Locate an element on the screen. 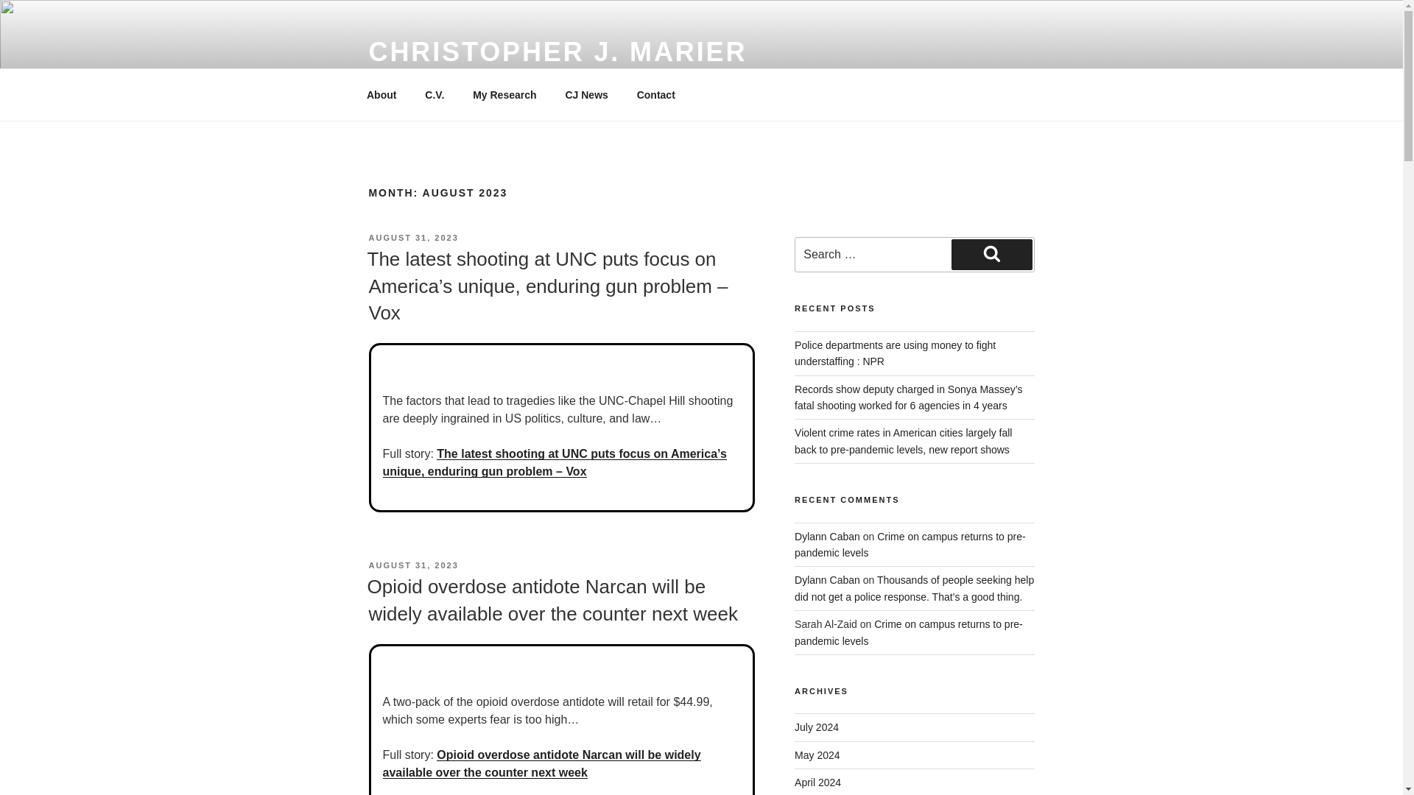  AUGUST 31, 2023 is located at coordinates (412, 565).